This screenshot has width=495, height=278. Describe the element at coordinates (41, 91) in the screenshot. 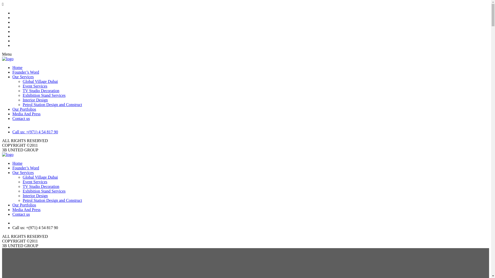

I see `TV Studio Decoration` at that location.